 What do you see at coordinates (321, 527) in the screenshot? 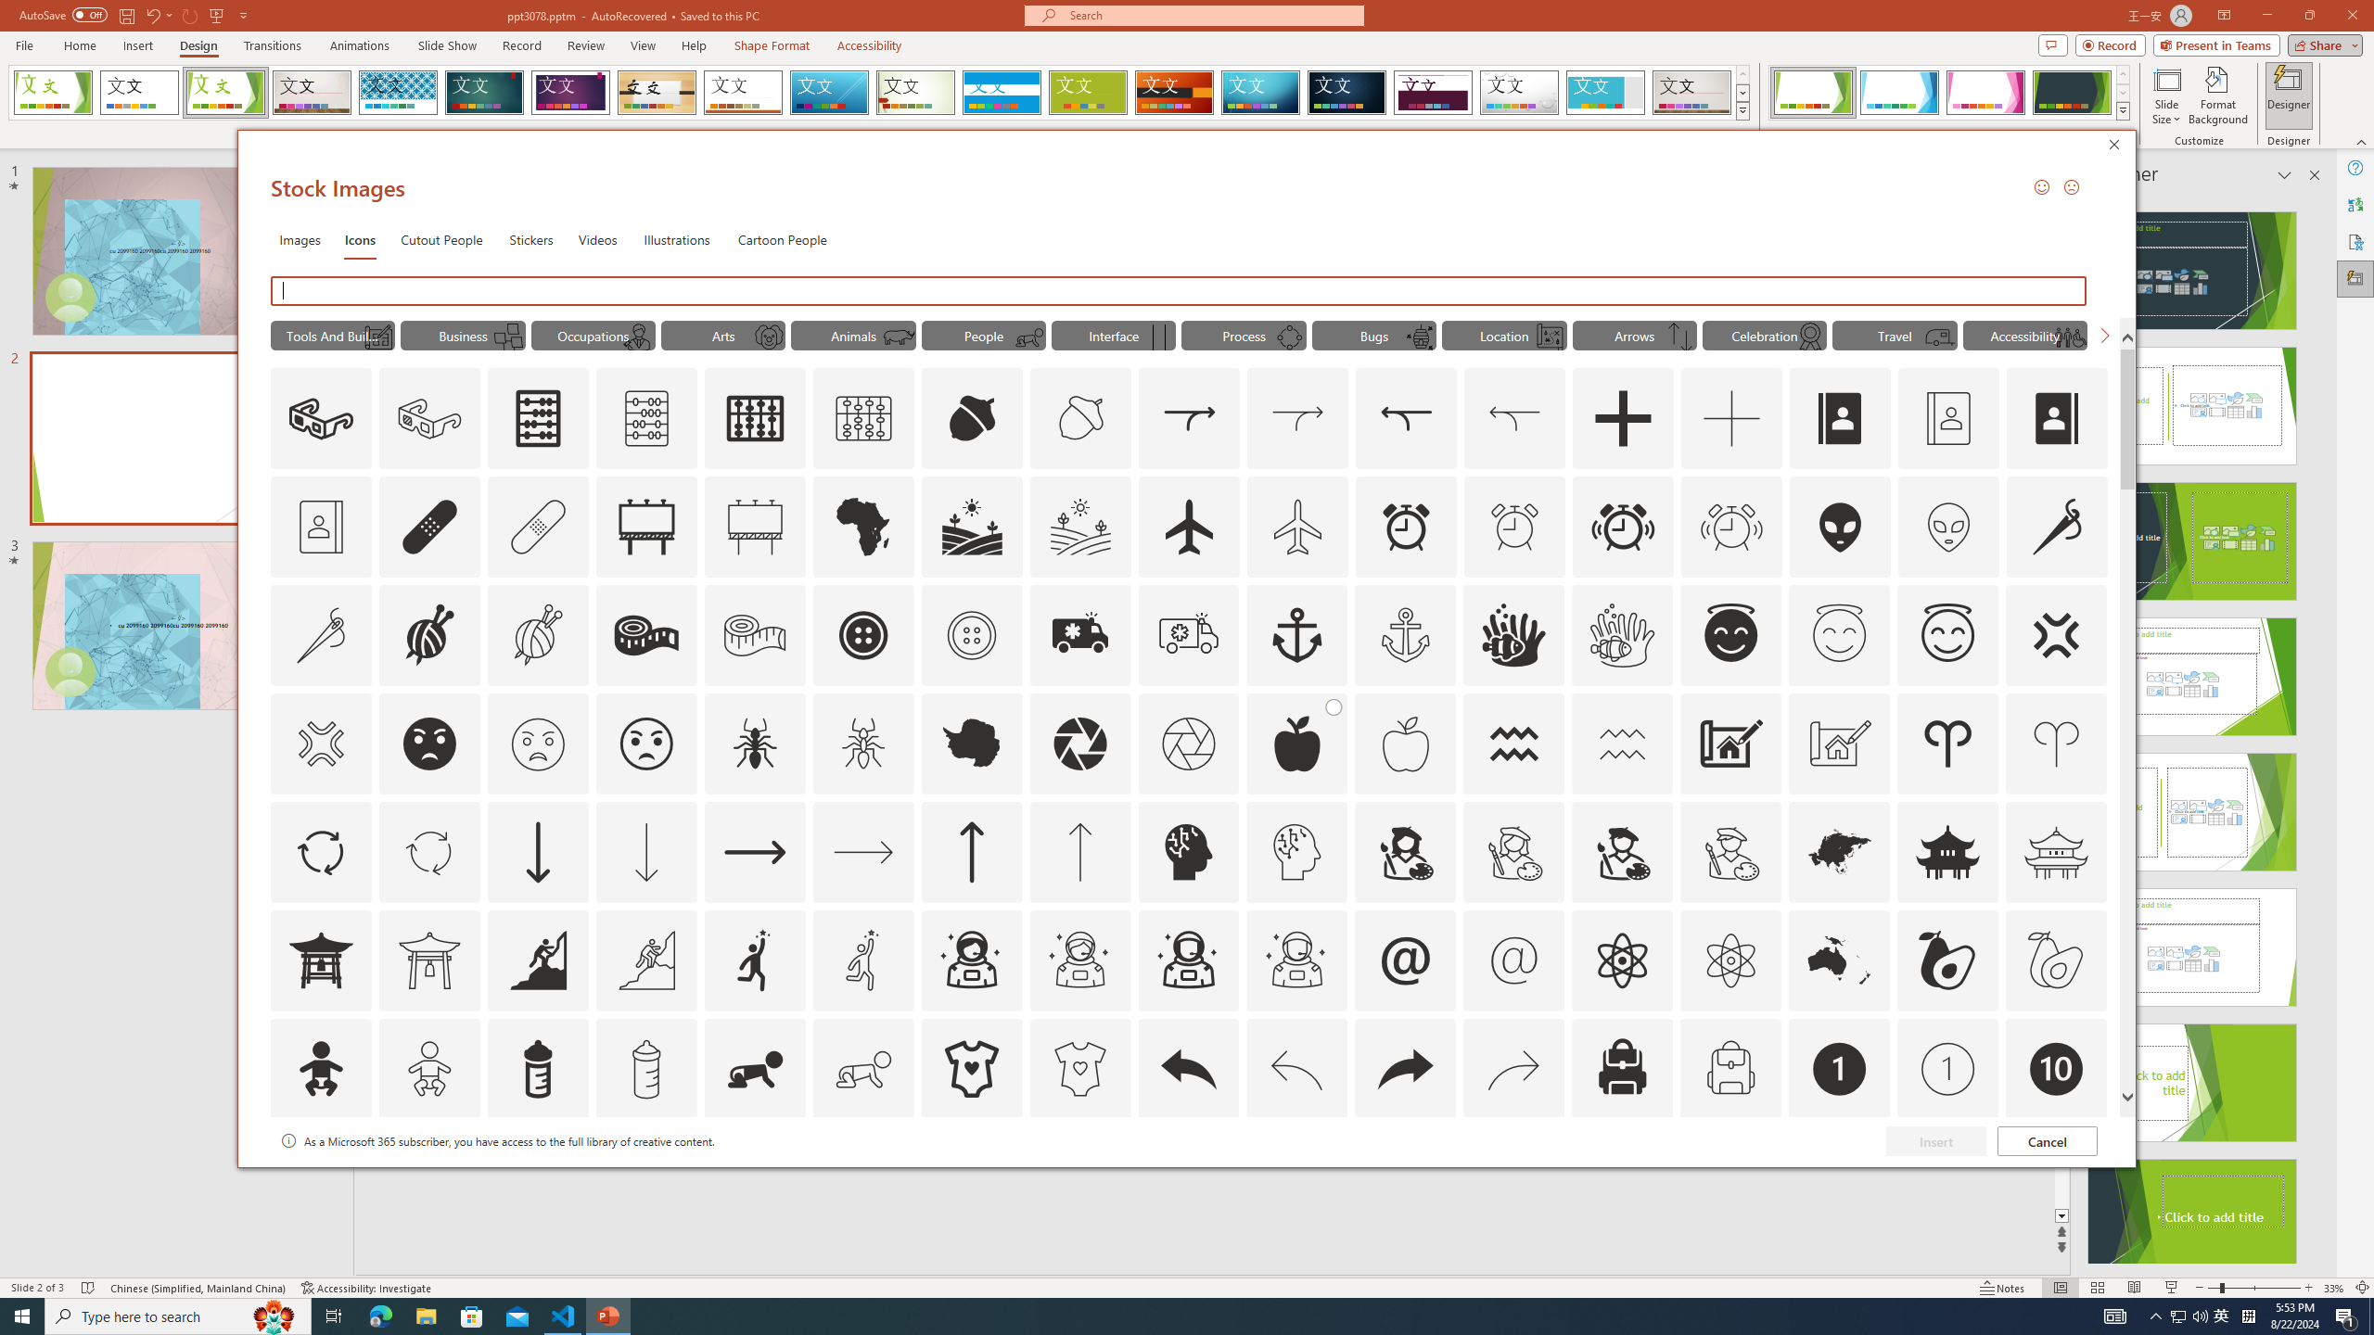
I see `AutomationID: Icons_AddressBook_RTL_M` at bounding box center [321, 527].